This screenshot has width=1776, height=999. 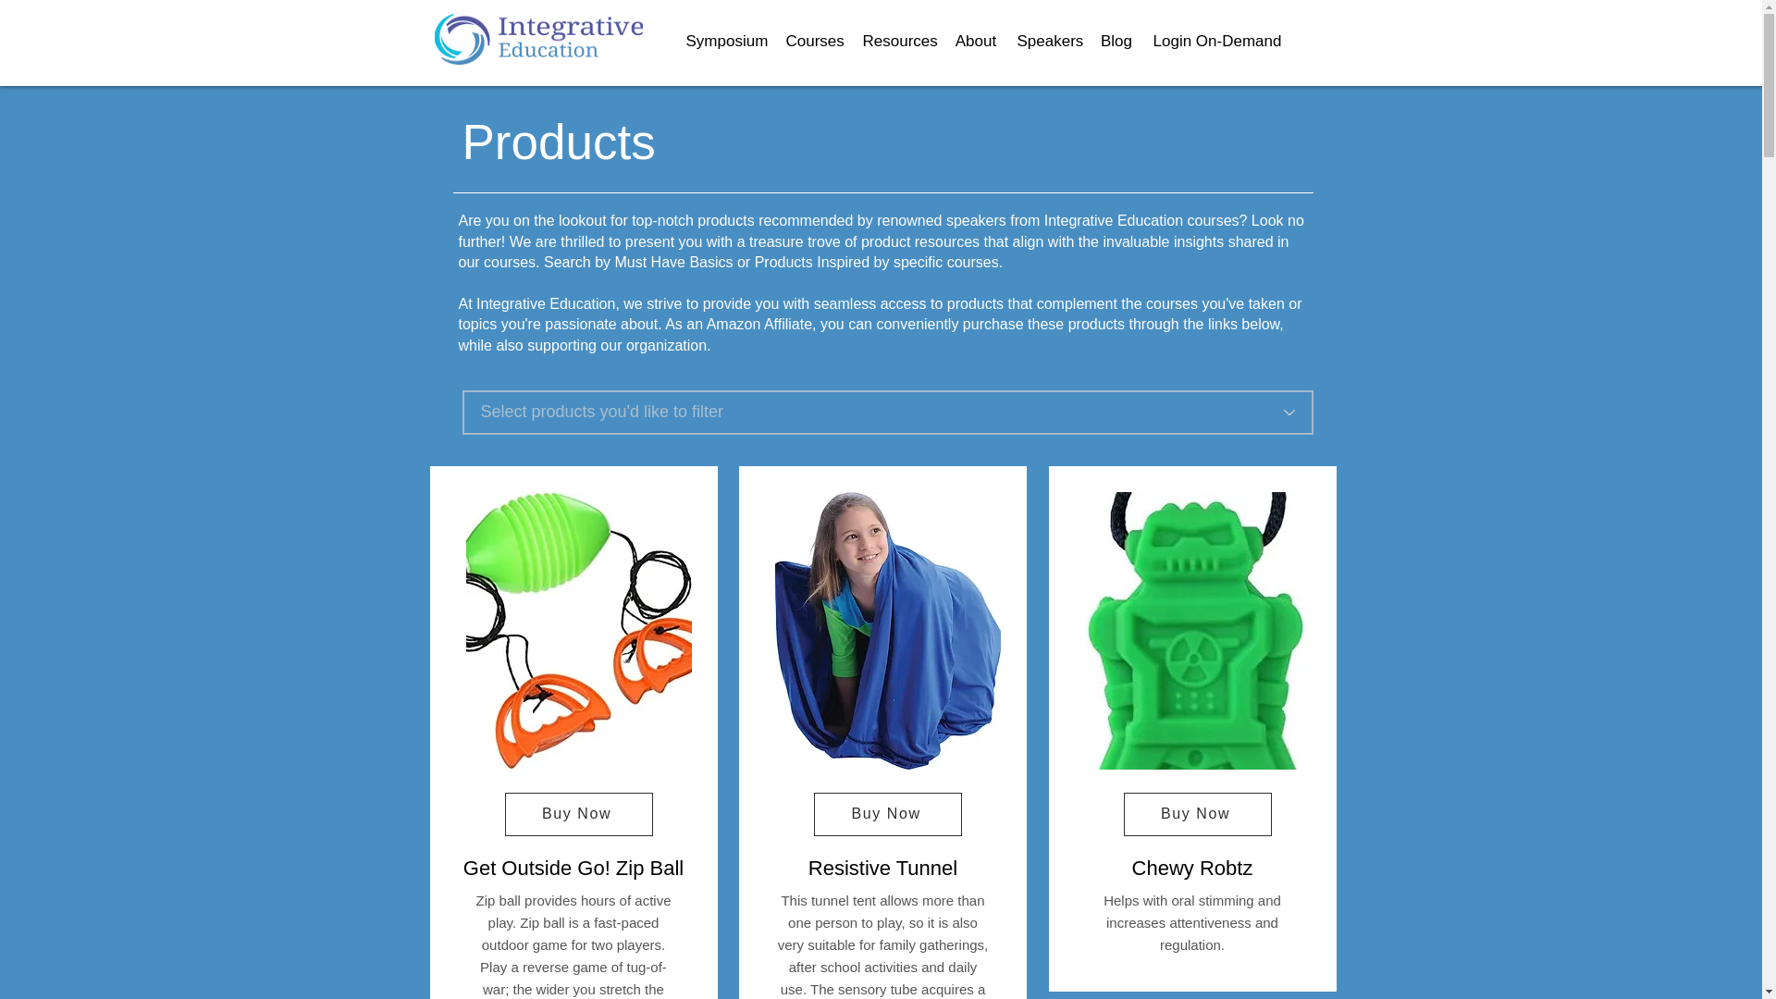 What do you see at coordinates (897, 41) in the screenshot?
I see `Resources` at bounding box center [897, 41].